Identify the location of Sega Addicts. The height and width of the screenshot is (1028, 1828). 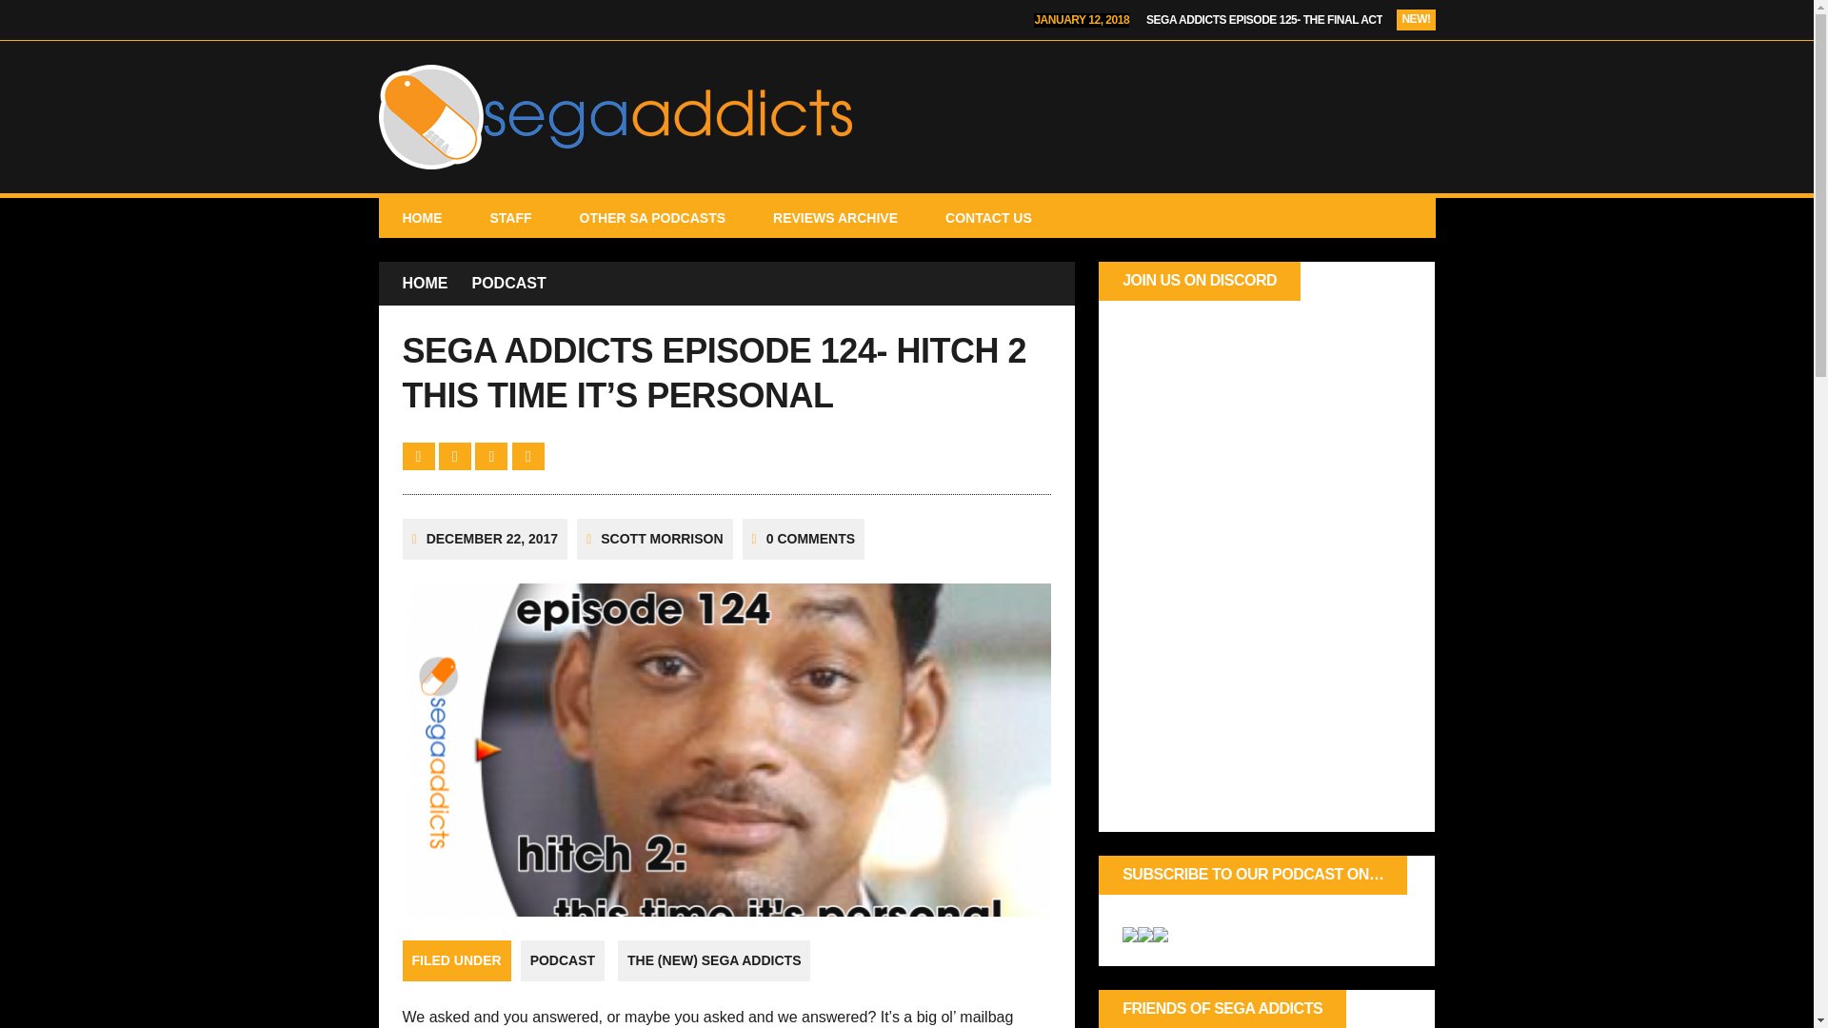
(906, 117).